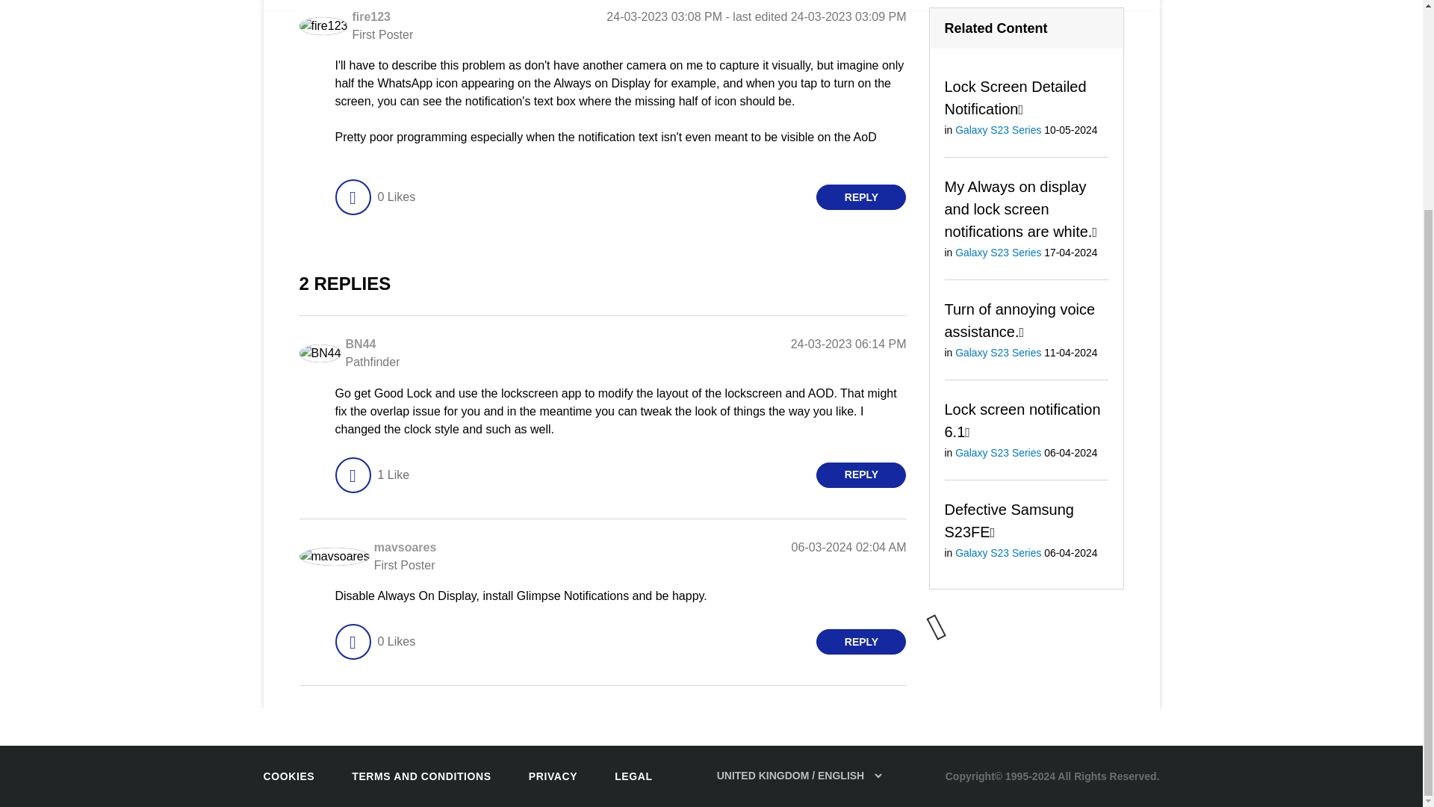 This screenshot has height=807, width=1434. Describe the element at coordinates (393, 475) in the screenshot. I see `1 Like` at that location.